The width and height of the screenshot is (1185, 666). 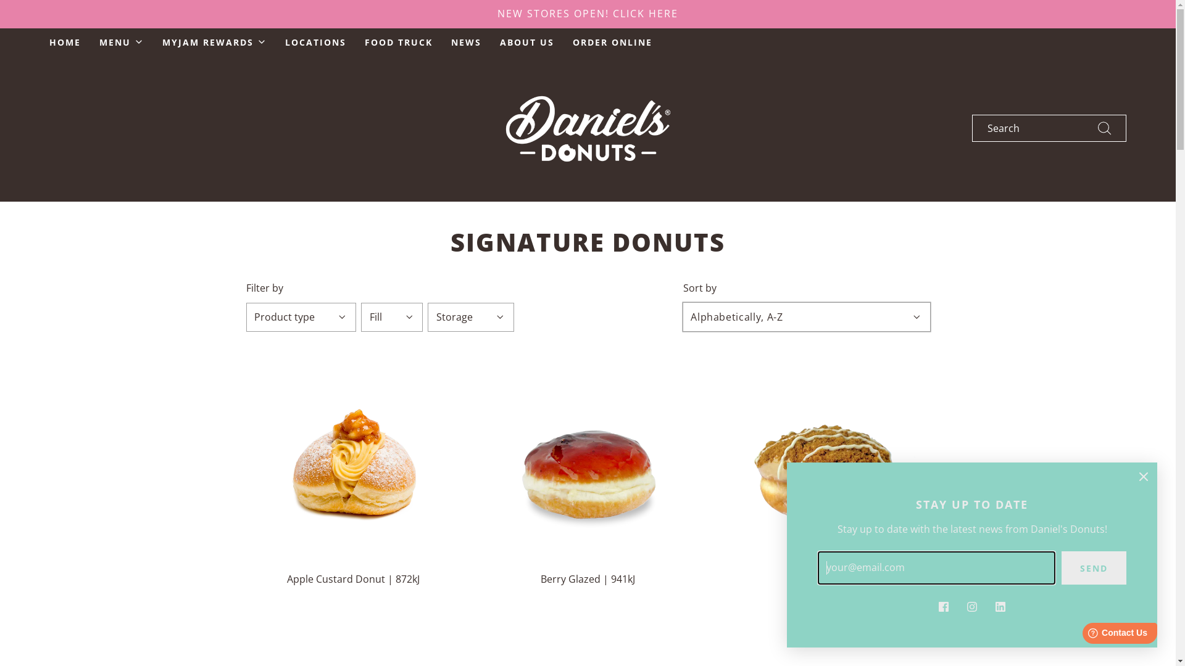 I want to click on ORDER ONLINE, so click(x=612, y=43).